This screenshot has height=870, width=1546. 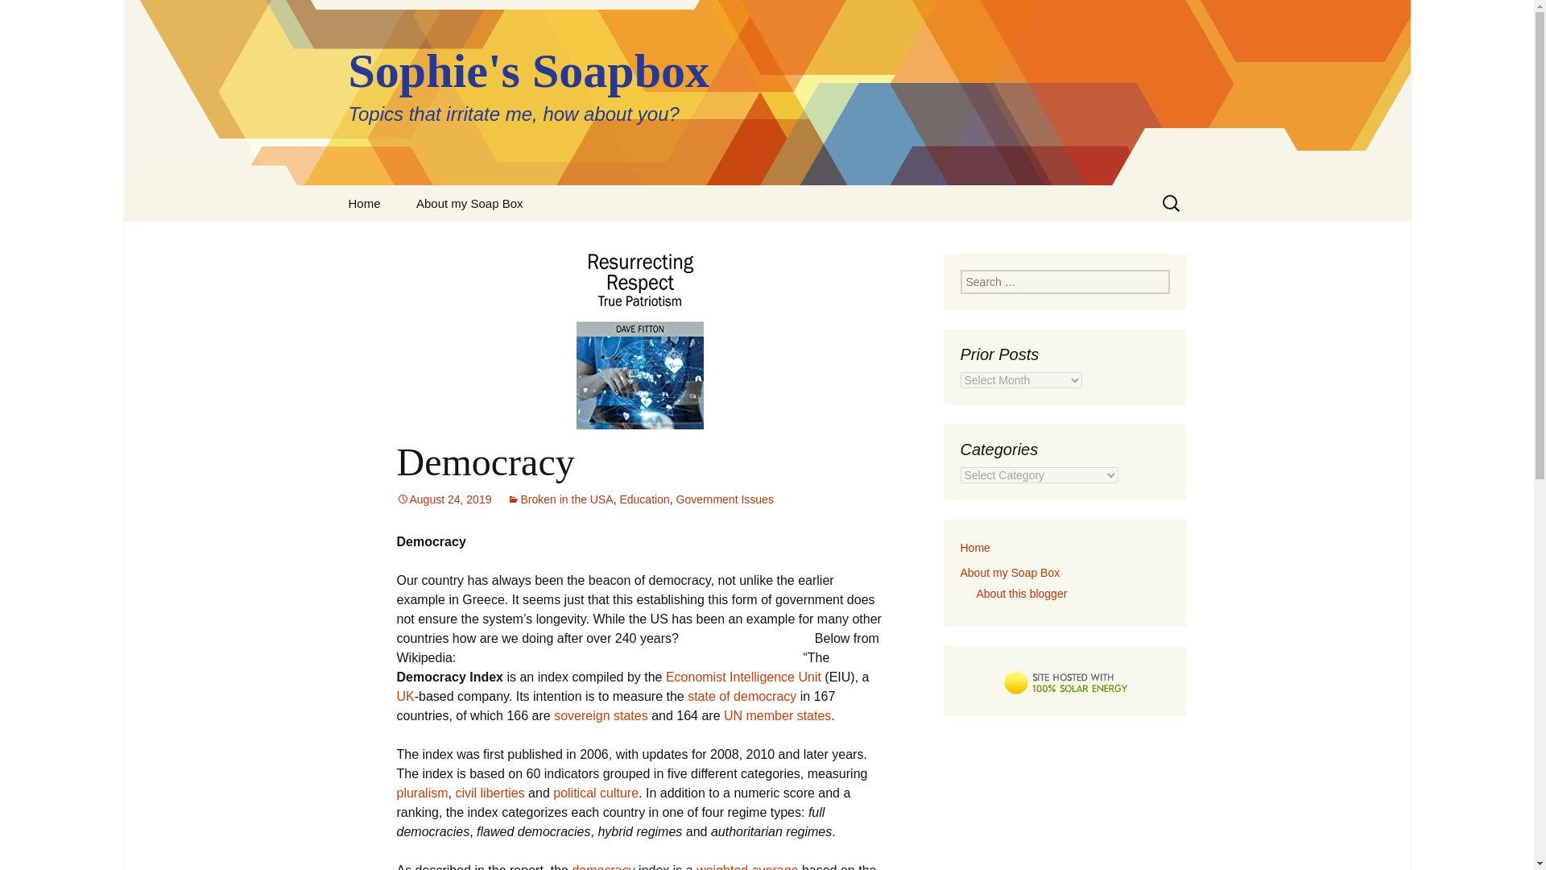 I want to click on state of democracy, so click(x=742, y=696).